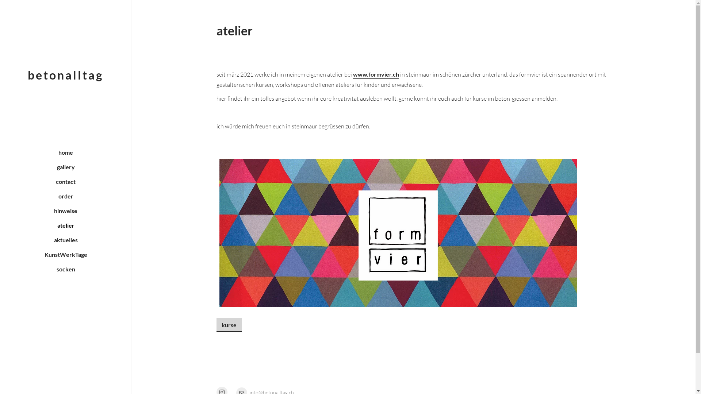 The image size is (701, 394). Describe the element at coordinates (66, 182) in the screenshot. I see `contact` at that location.